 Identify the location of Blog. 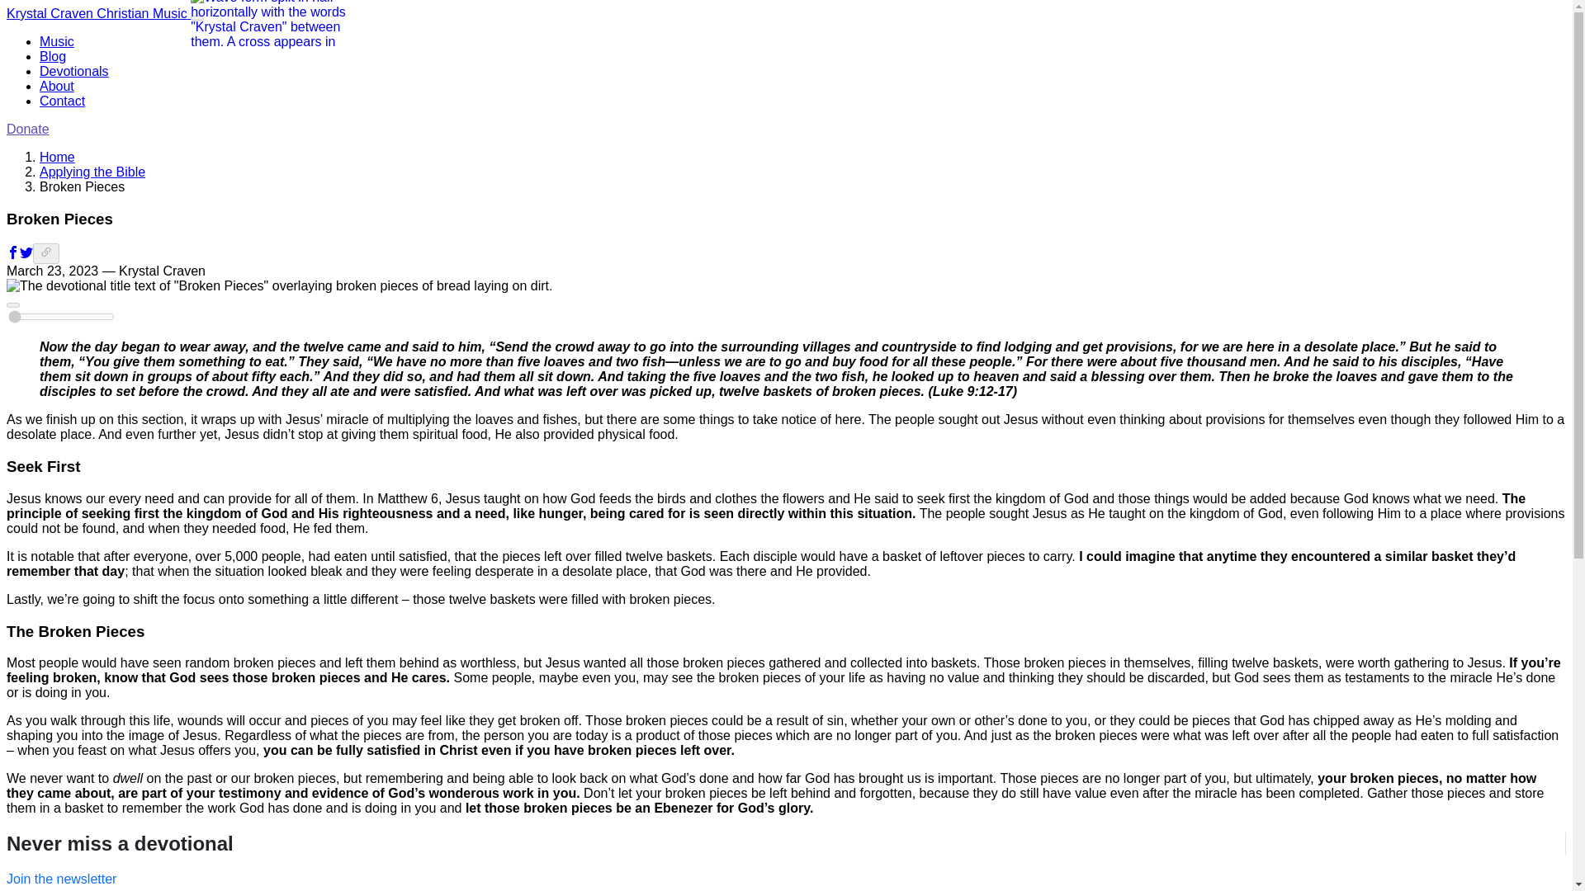
(53, 56).